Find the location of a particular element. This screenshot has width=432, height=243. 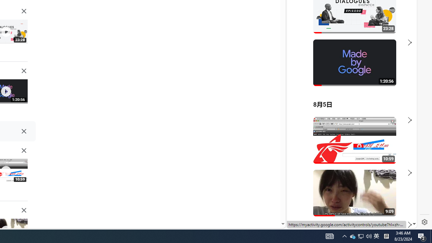

Class: DI7Mnf NMm5M is located at coordinates (24, 131).